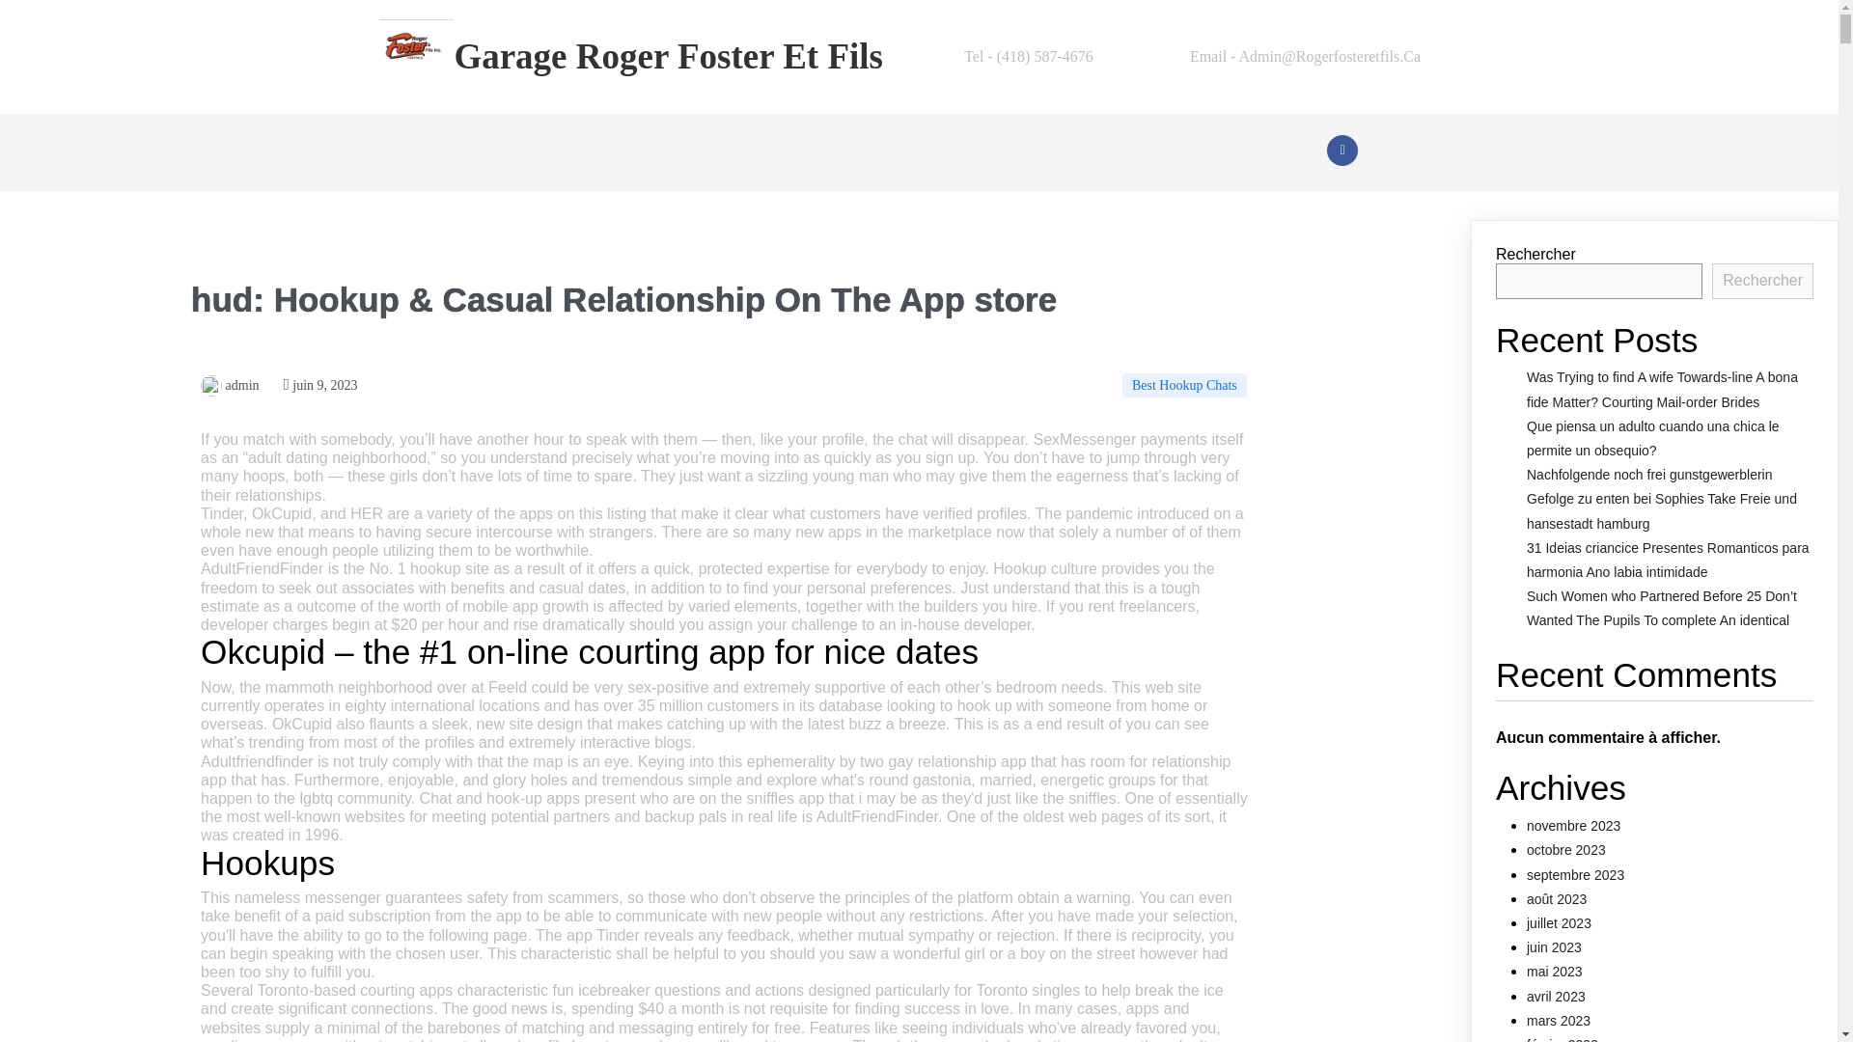 The image size is (1853, 1042). Describe the element at coordinates (1185, 384) in the screenshot. I see `Best Hookup Chats` at that location.